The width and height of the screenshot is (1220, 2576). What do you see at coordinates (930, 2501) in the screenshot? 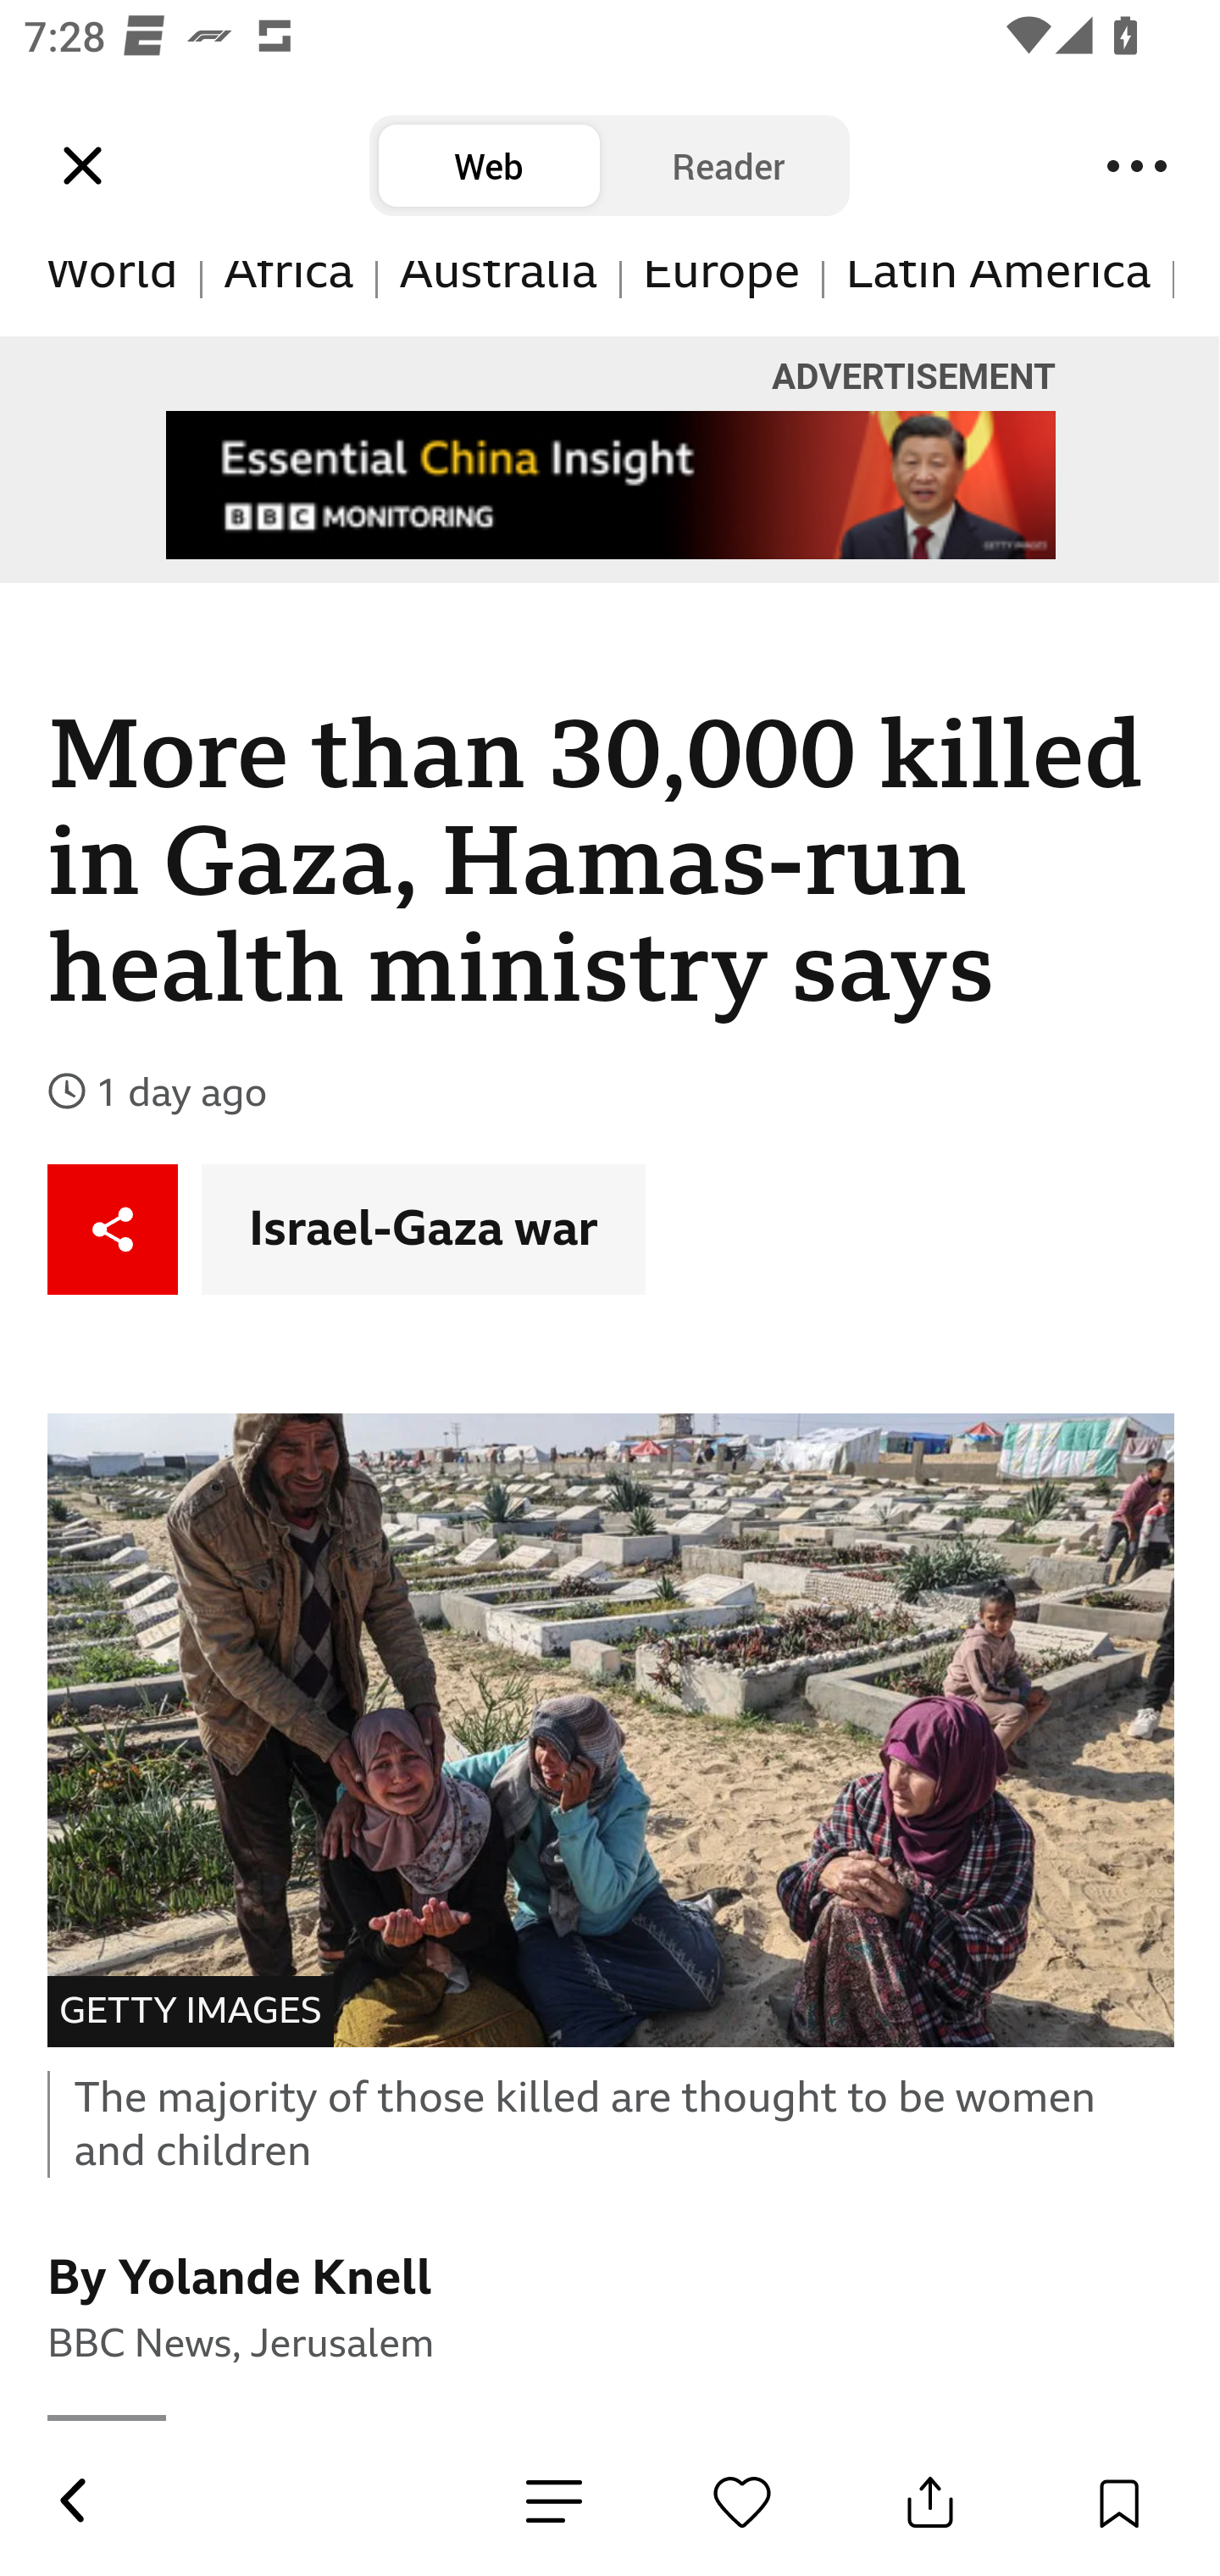
I see `Share Button` at bounding box center [930, 2501].